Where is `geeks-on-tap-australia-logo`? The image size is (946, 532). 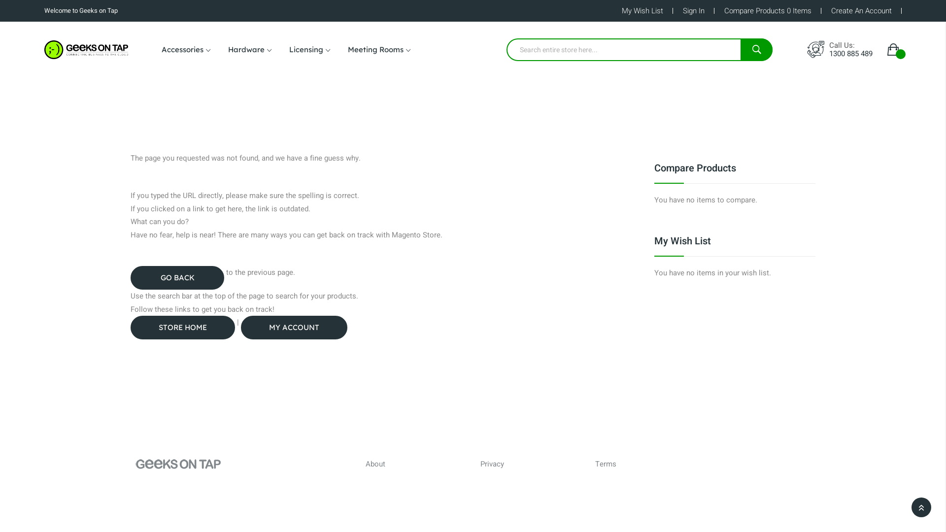
geeks-on-tap-australia-logo is located at coordinates (86, 50).